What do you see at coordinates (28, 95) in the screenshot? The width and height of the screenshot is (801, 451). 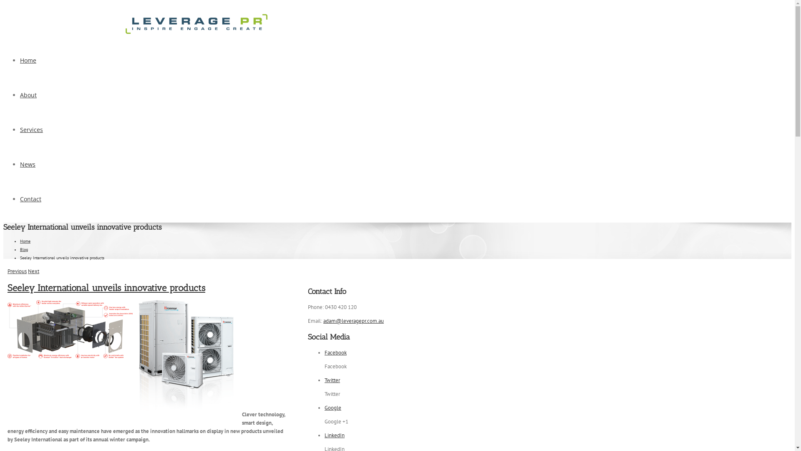 I see `About` at bounding box center [28, 95].